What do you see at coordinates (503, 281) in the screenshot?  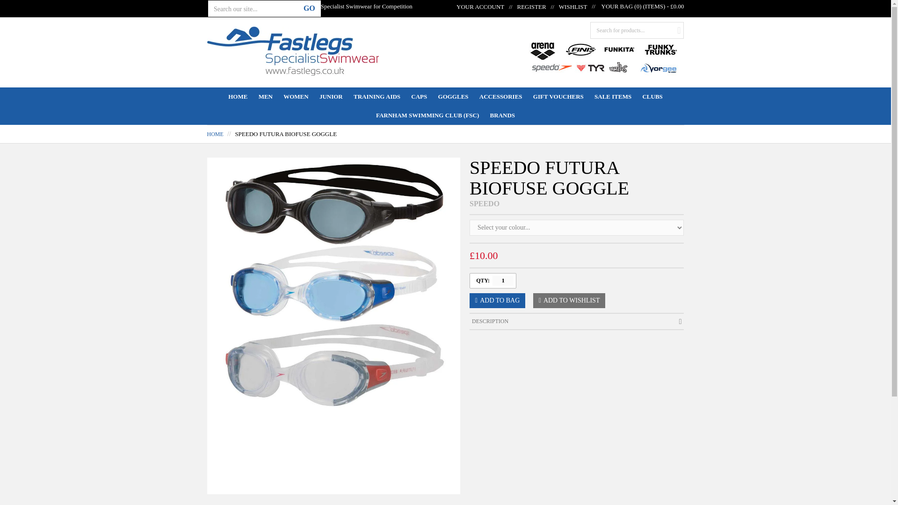 I see `1` at bounding box center [503, 281].